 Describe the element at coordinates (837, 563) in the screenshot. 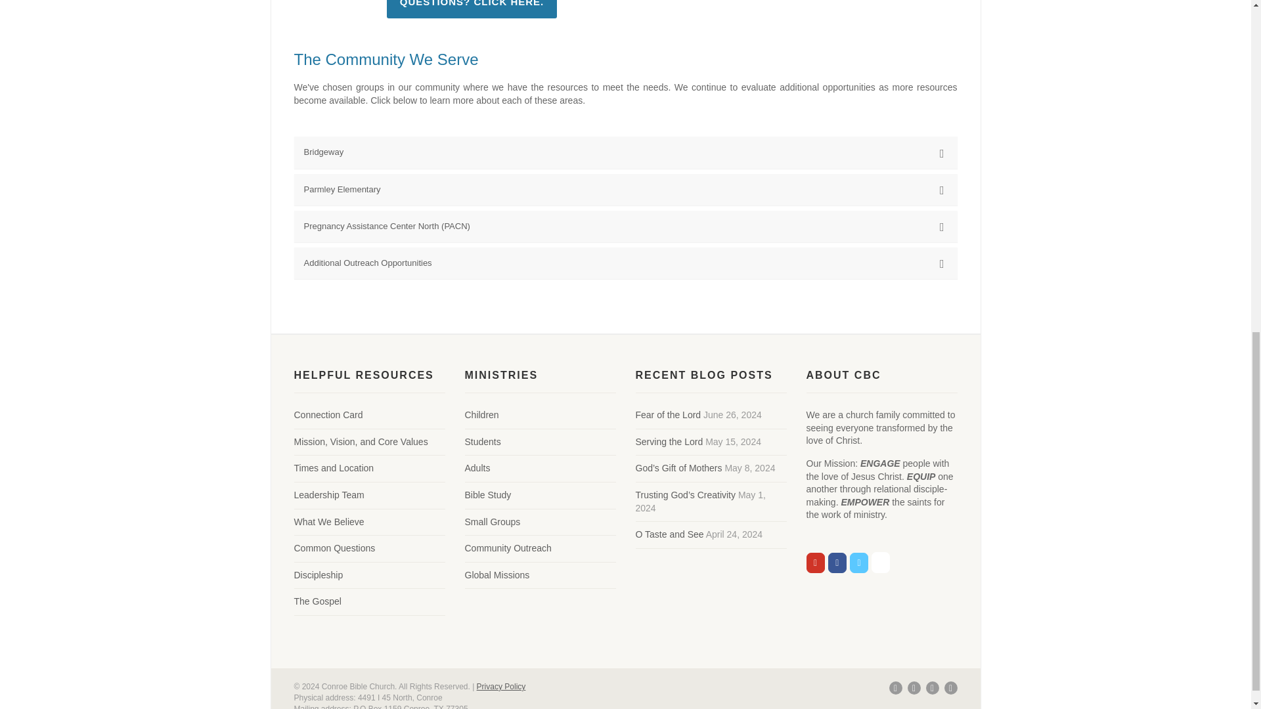

I see `CBC on Facebook` at that location.